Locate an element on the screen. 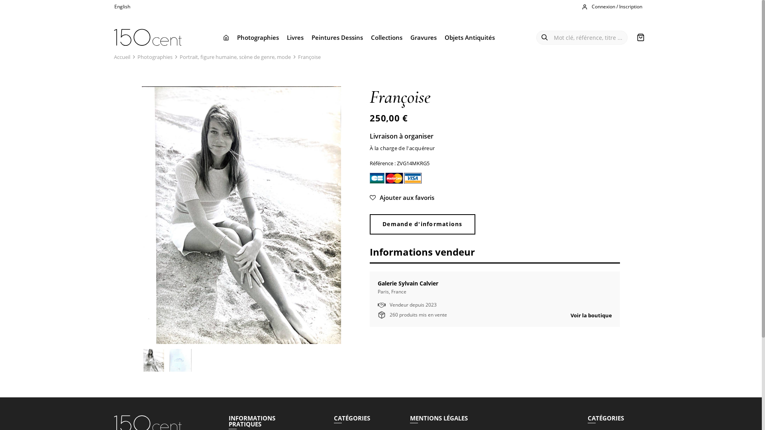 The width and height of the screenshot is (765, 430). English is located at coordinates (124, 7).